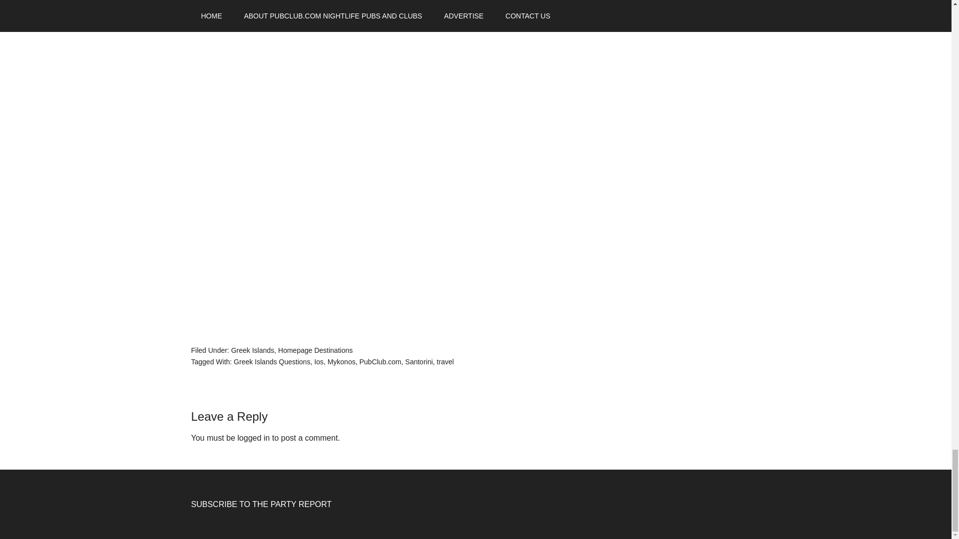  What do you see at coordinates (419, 362) in the screenshot?
I see `Santorini` at bounding box center [419, 362].